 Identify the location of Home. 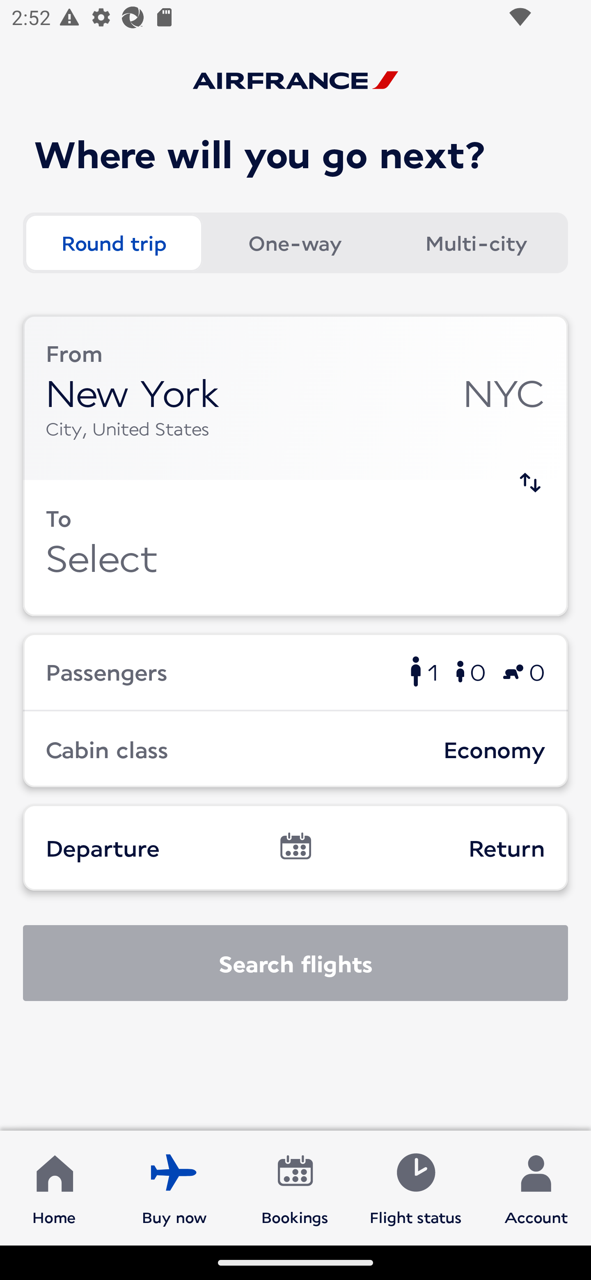
(54, 1187).